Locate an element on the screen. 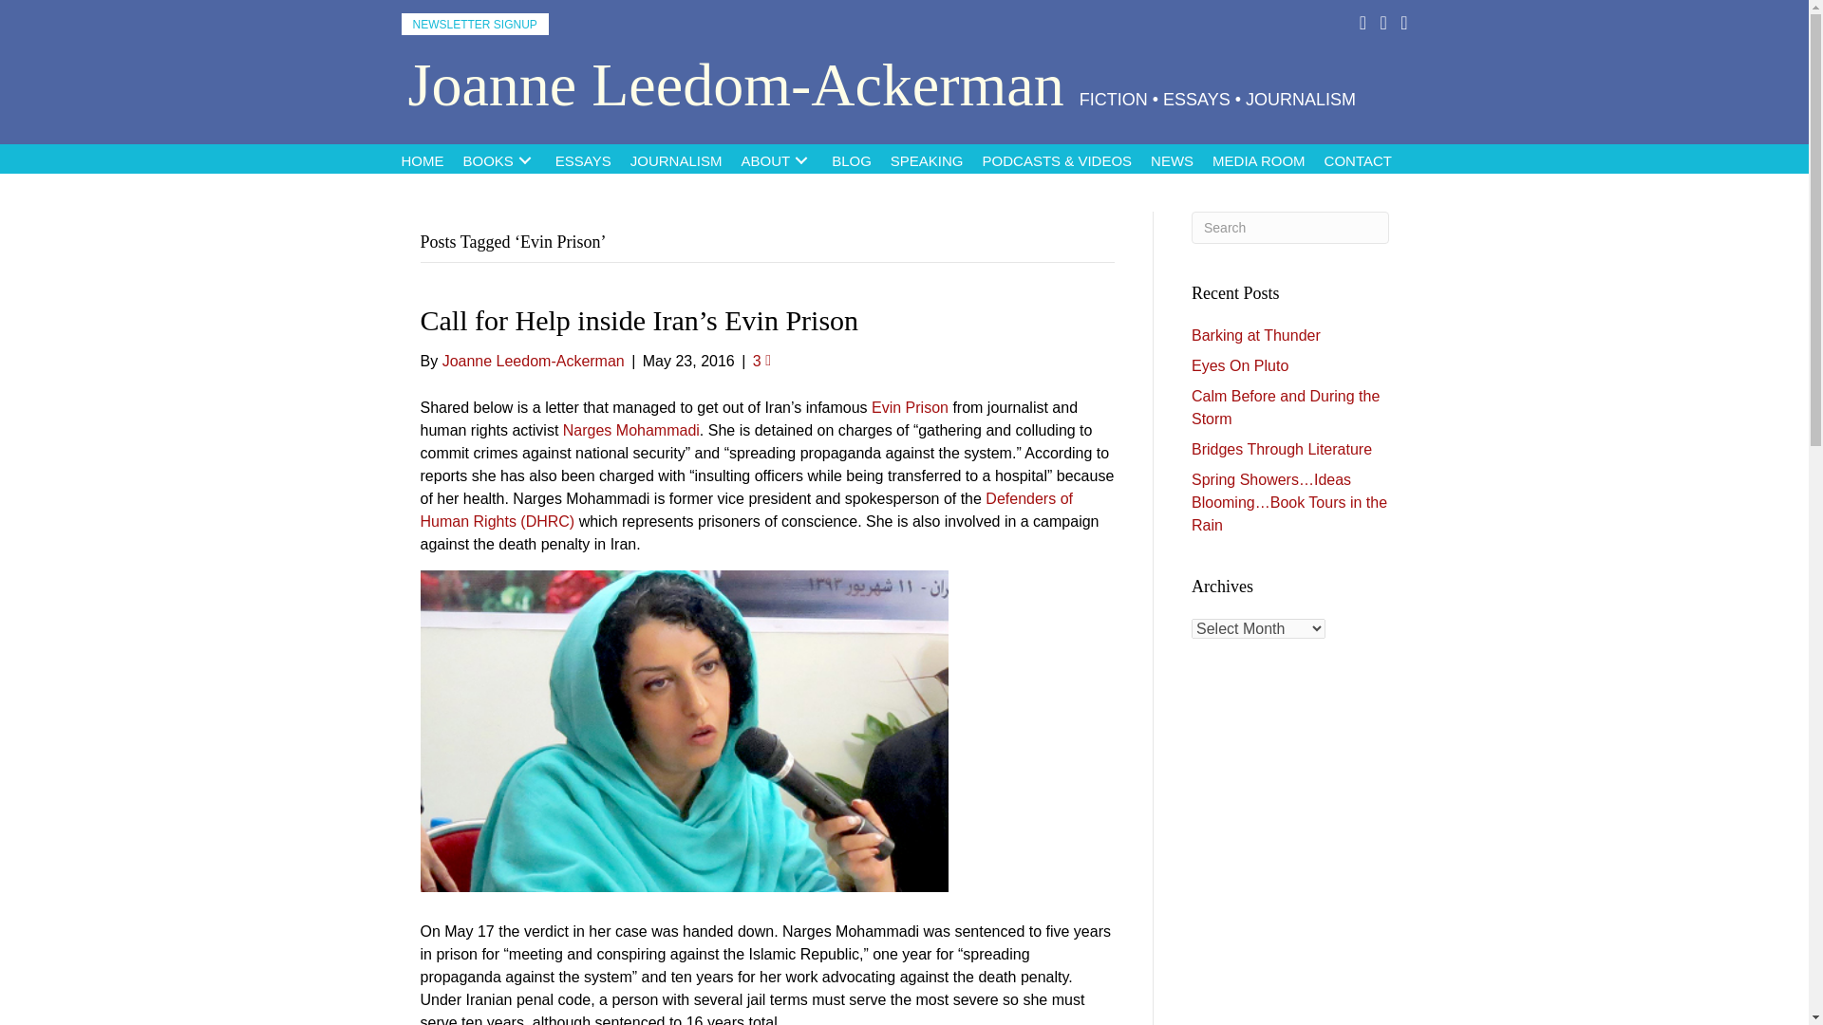 The height and width of the screenshot is (1025, 1823). BOOKS is located at coordinates (499, 159).